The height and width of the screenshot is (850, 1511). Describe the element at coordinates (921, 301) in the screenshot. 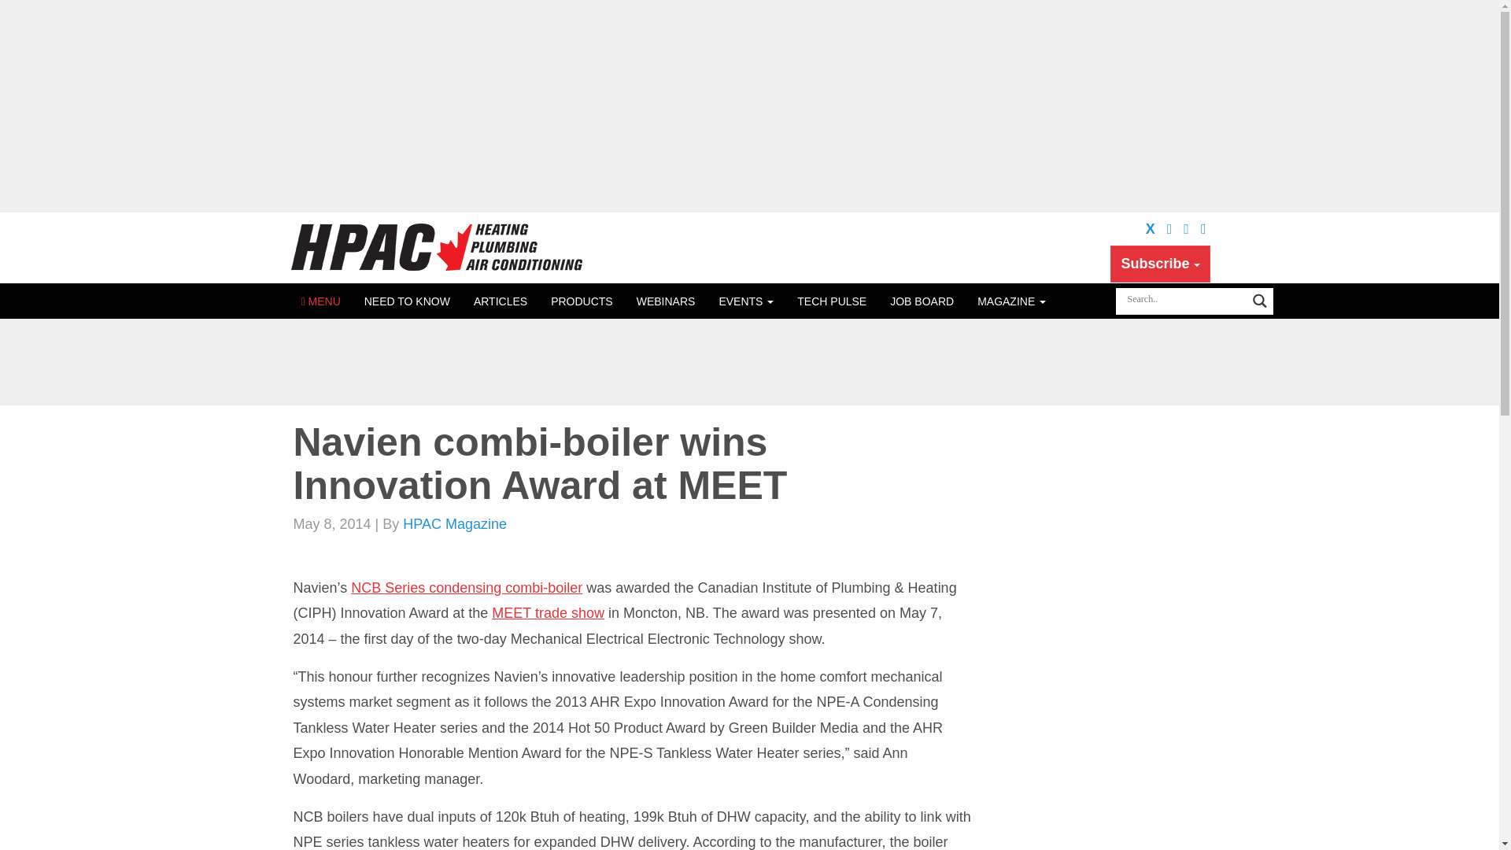

I see `JOB BOARD` at that location.